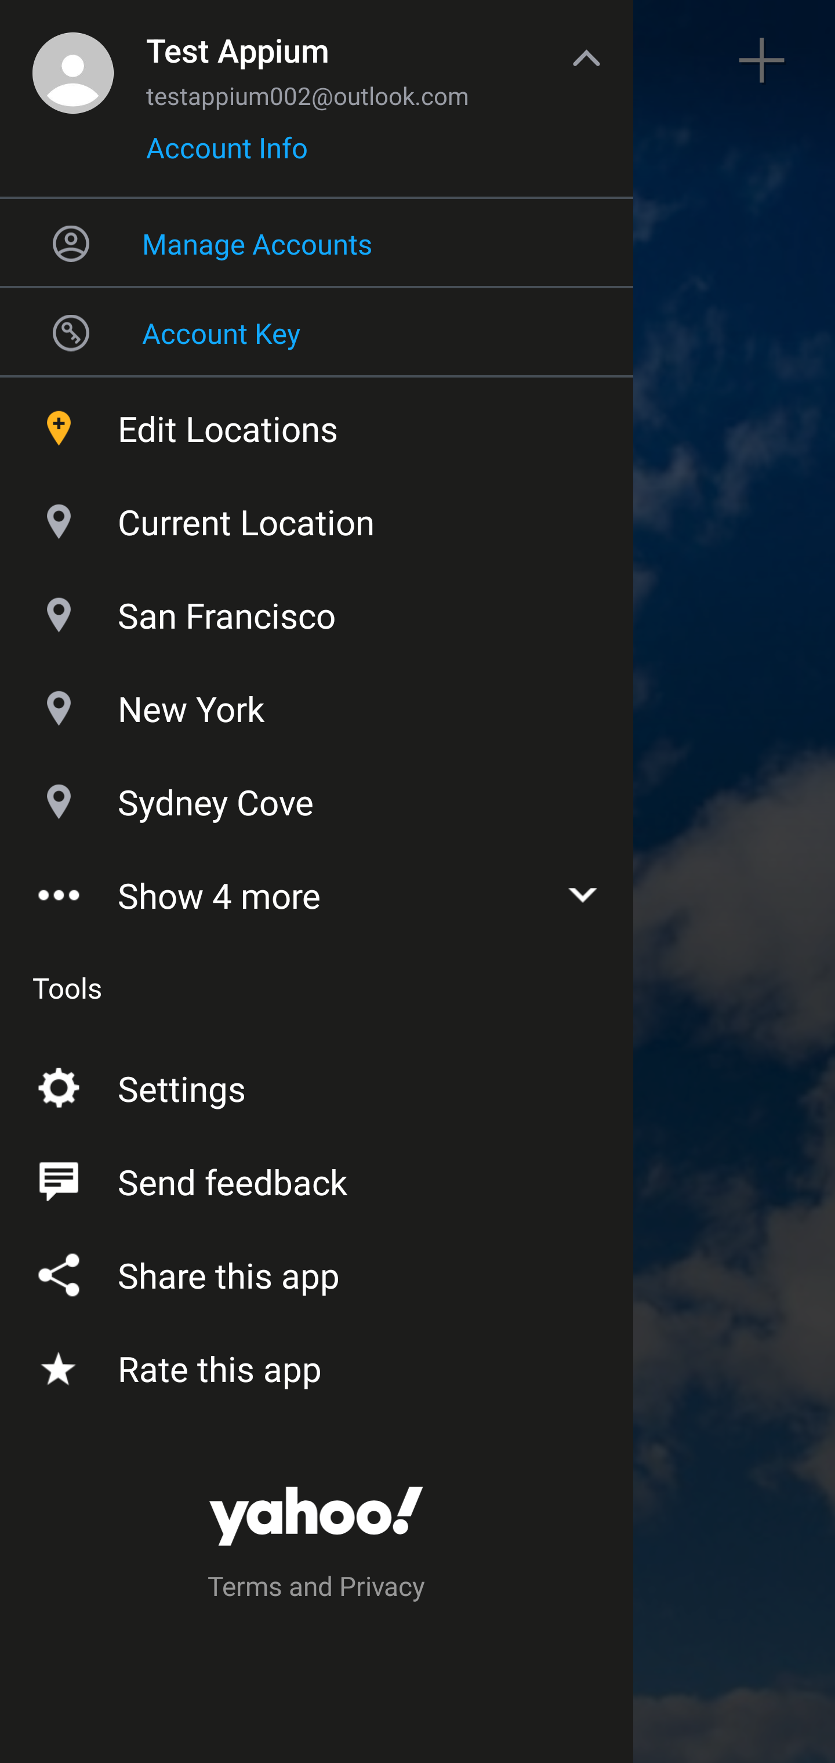 The width and height of the screenshot is (835, 1763). I want to click on Manage Accounts, so click(317, 243).